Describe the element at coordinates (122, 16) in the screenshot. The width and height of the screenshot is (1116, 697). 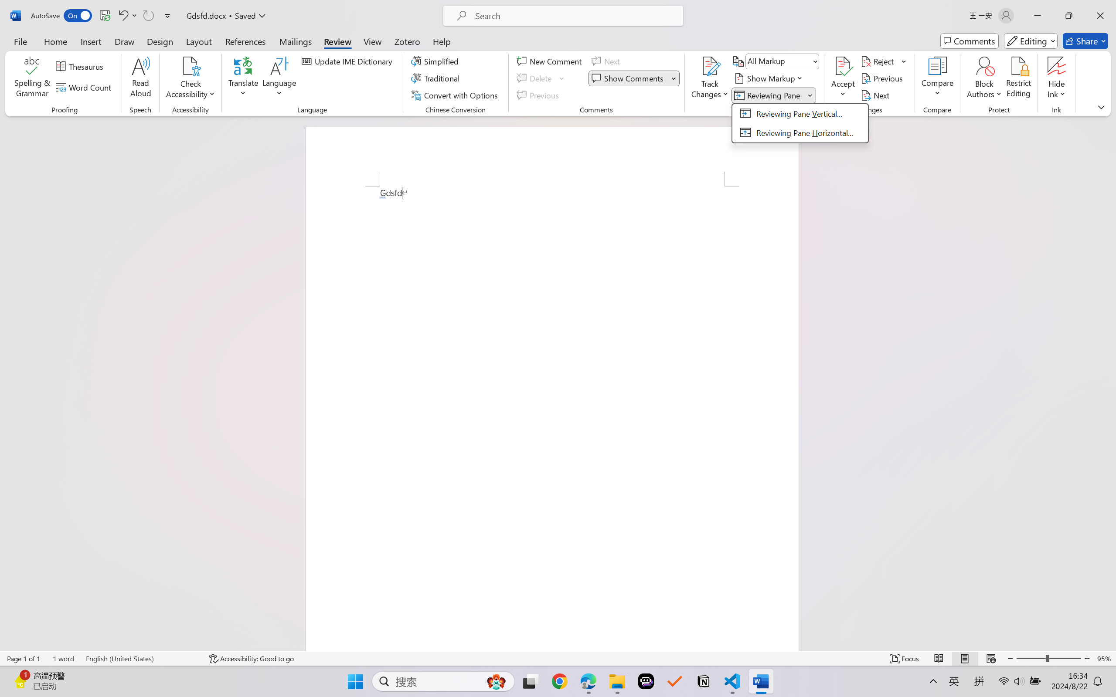
I see `Undo AutoCorrect` at that location.